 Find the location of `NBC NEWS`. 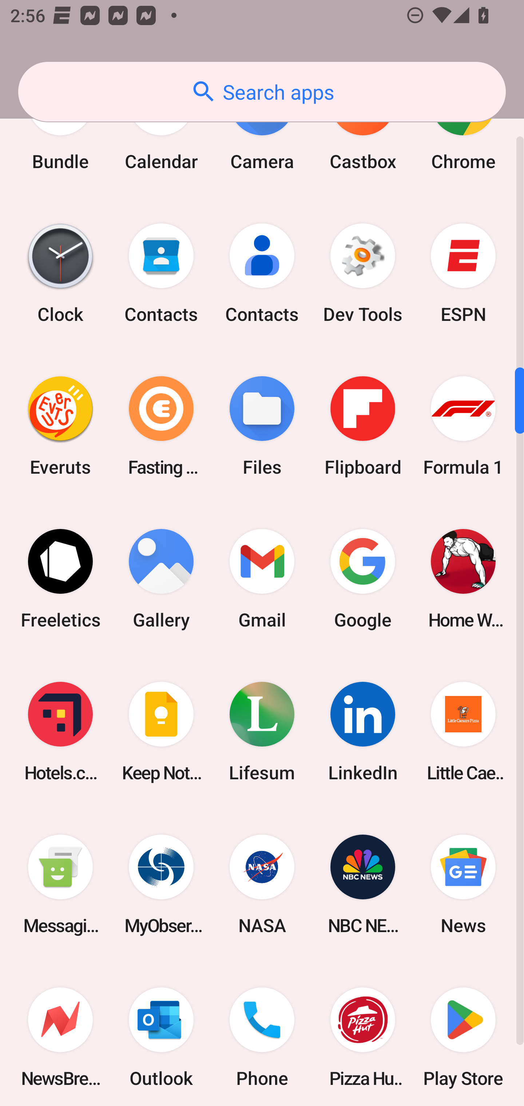

NBC NEWS is located at coordinates (362, 885).